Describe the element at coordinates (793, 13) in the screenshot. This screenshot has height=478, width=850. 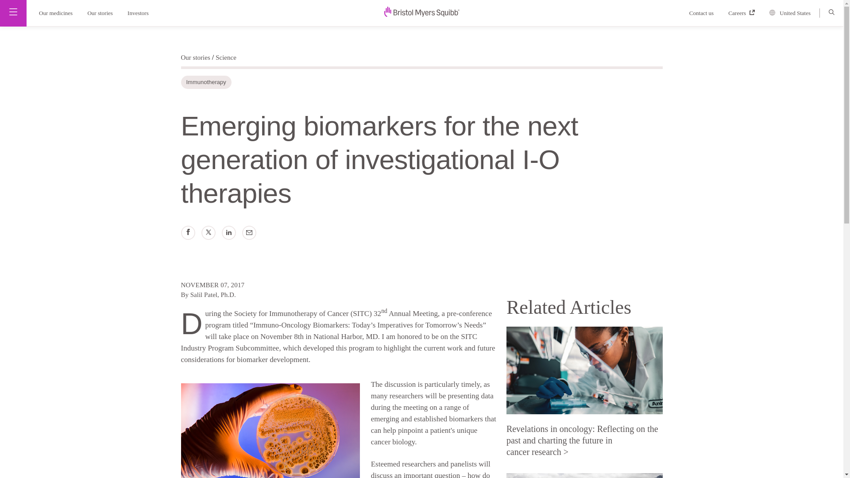
I see `United States` at that location.